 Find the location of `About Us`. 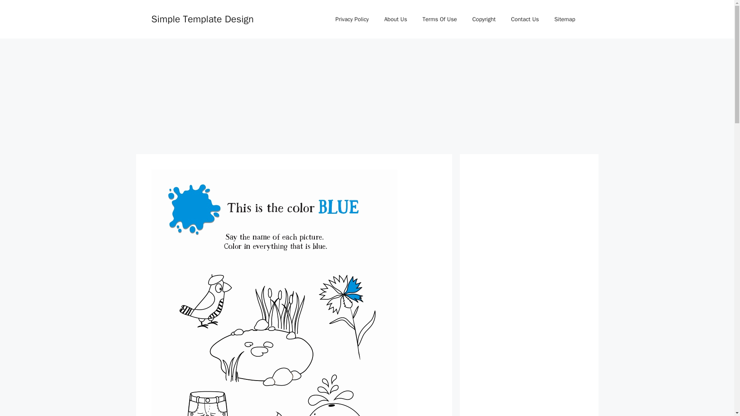

About Us is located at coordinates (395, 19).